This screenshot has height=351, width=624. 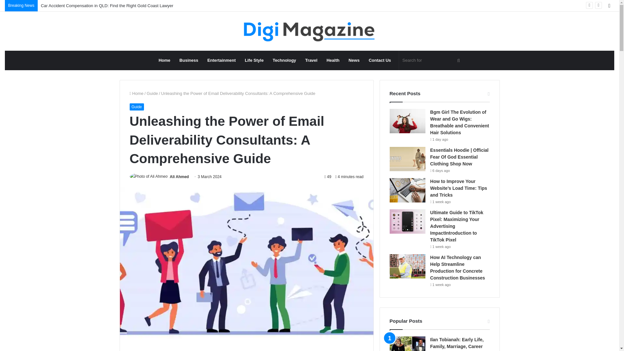 What do you see at coordinates (380, 60) in the screenshot?
I see `Contact Us` at bounding box center [380, 60].